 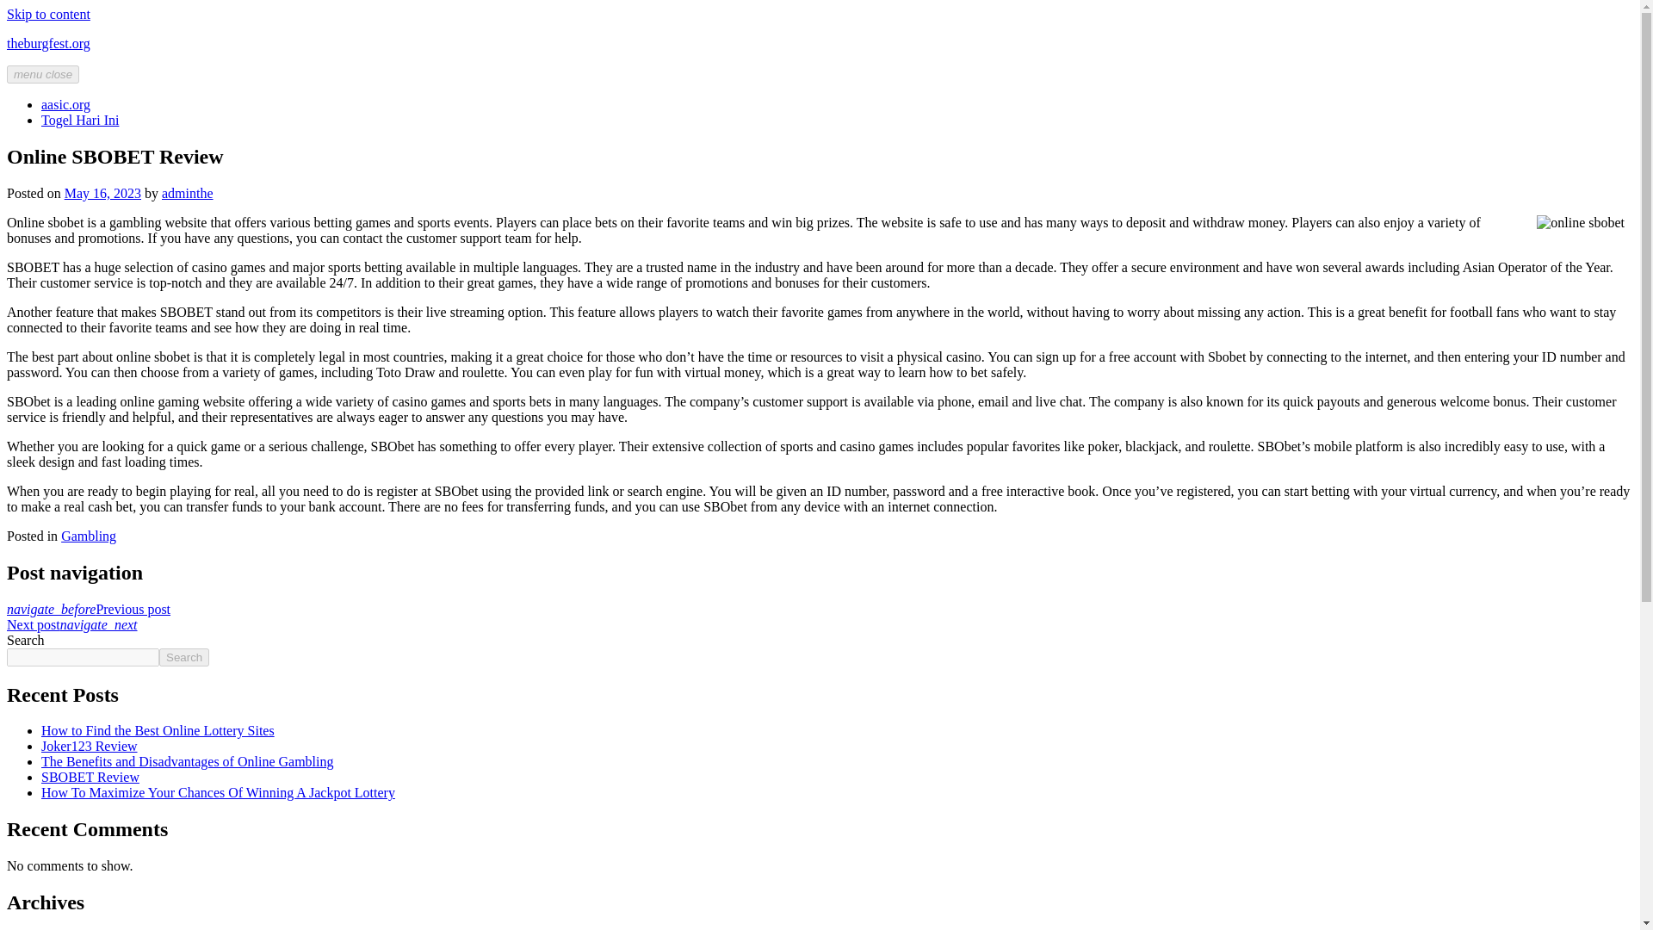 I want to click on Gambling, so click(x=88, y=536).